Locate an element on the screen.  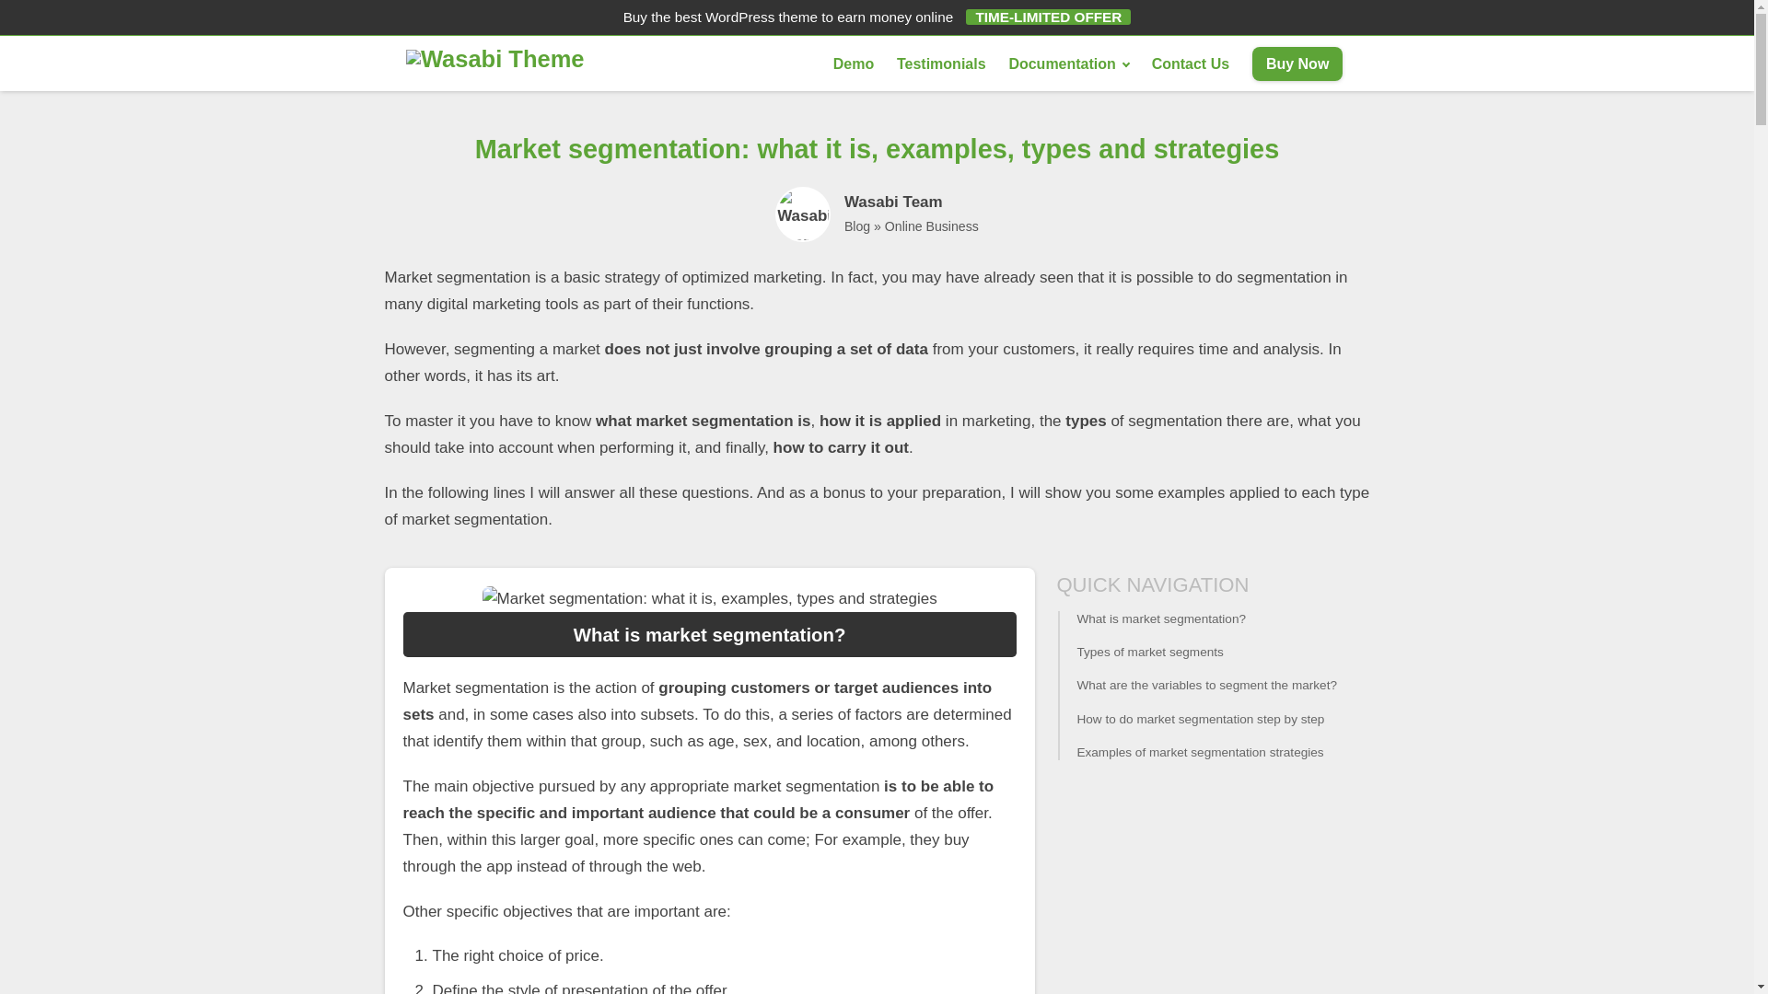
Testimonials is located at coordinates (941, 63).